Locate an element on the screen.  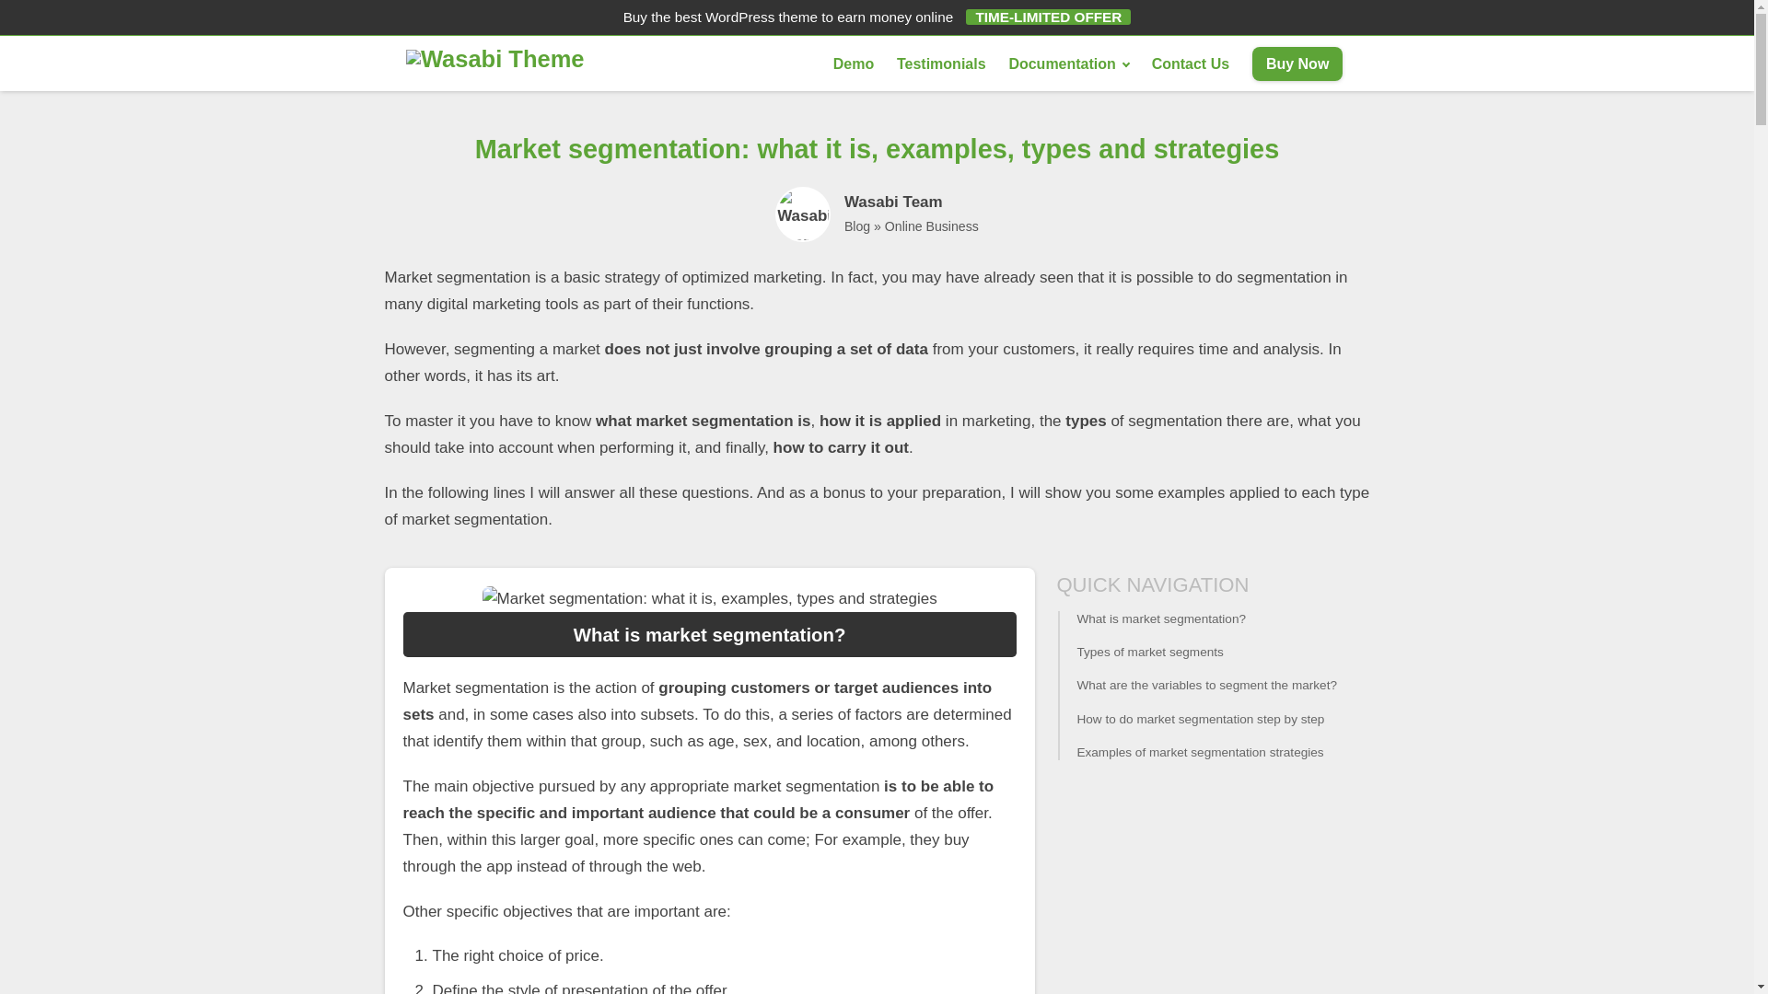
Testimonials is located at coordinates (941, 63).